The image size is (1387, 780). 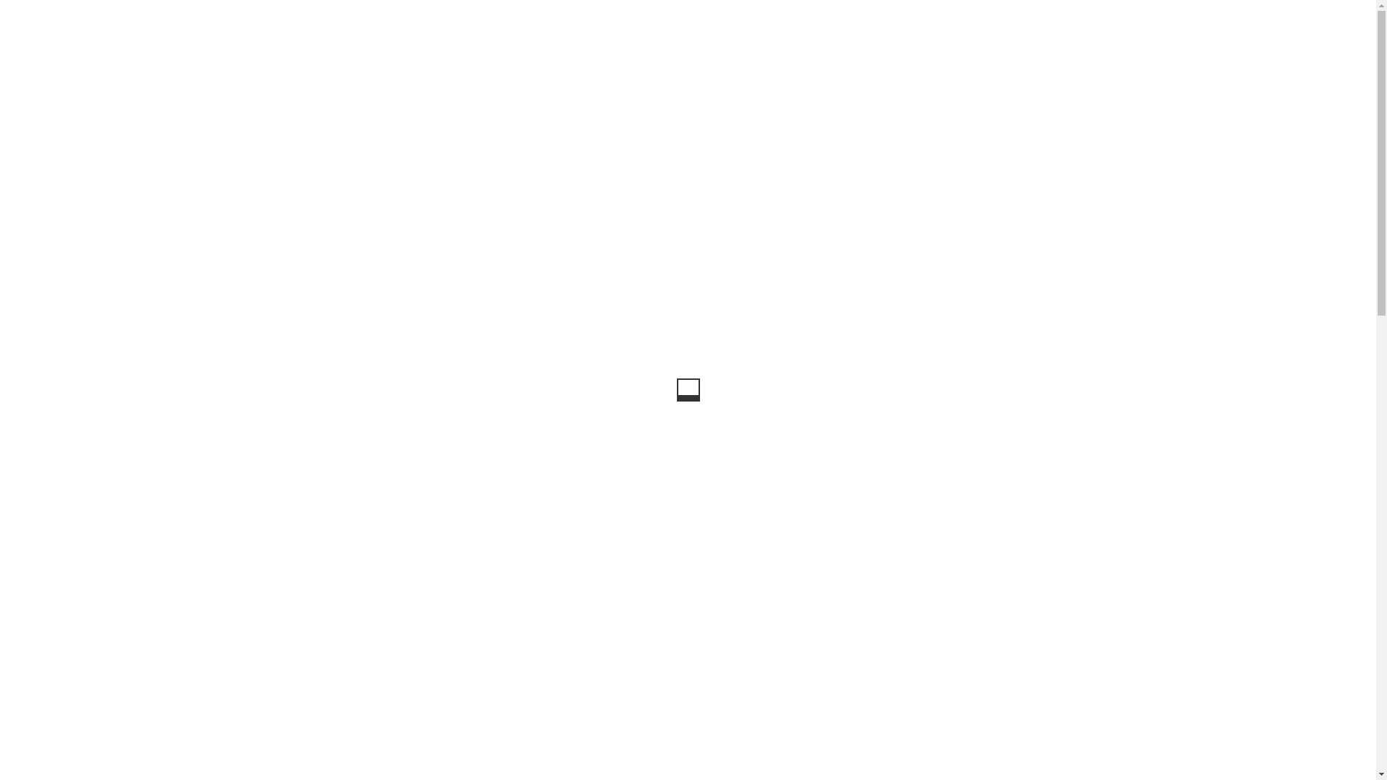 I want to click on Twitter, so click(x=328, y=578).